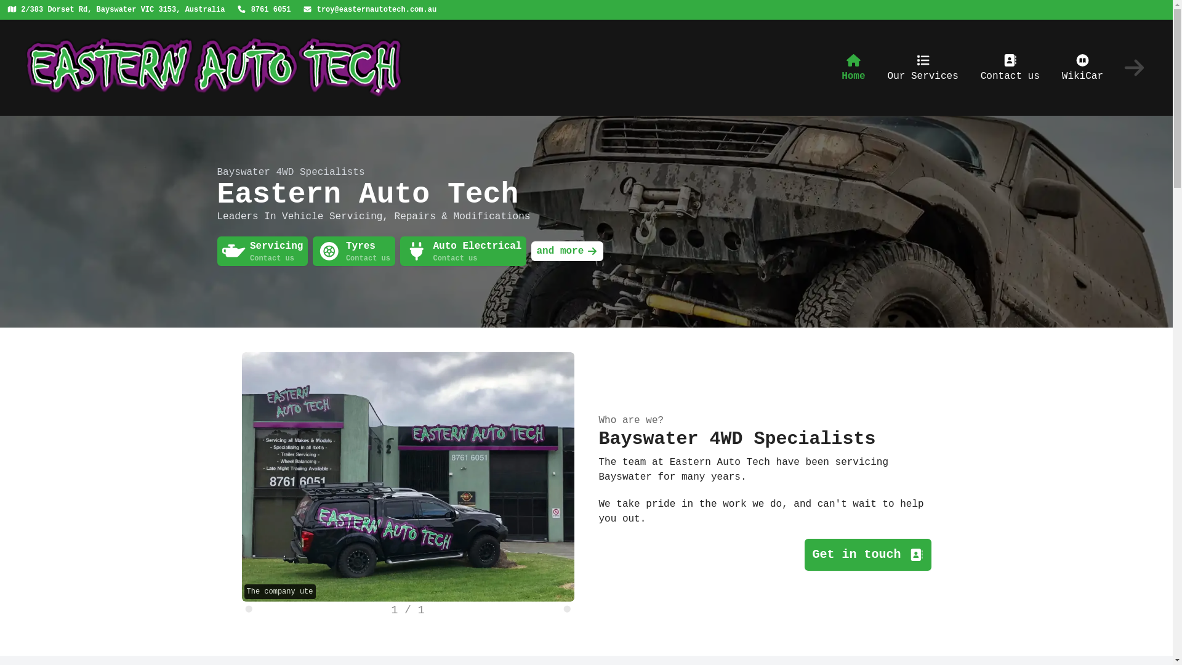 This screenshot has width=1182, height=665. I want to click on Our Services, so click(923, 68).